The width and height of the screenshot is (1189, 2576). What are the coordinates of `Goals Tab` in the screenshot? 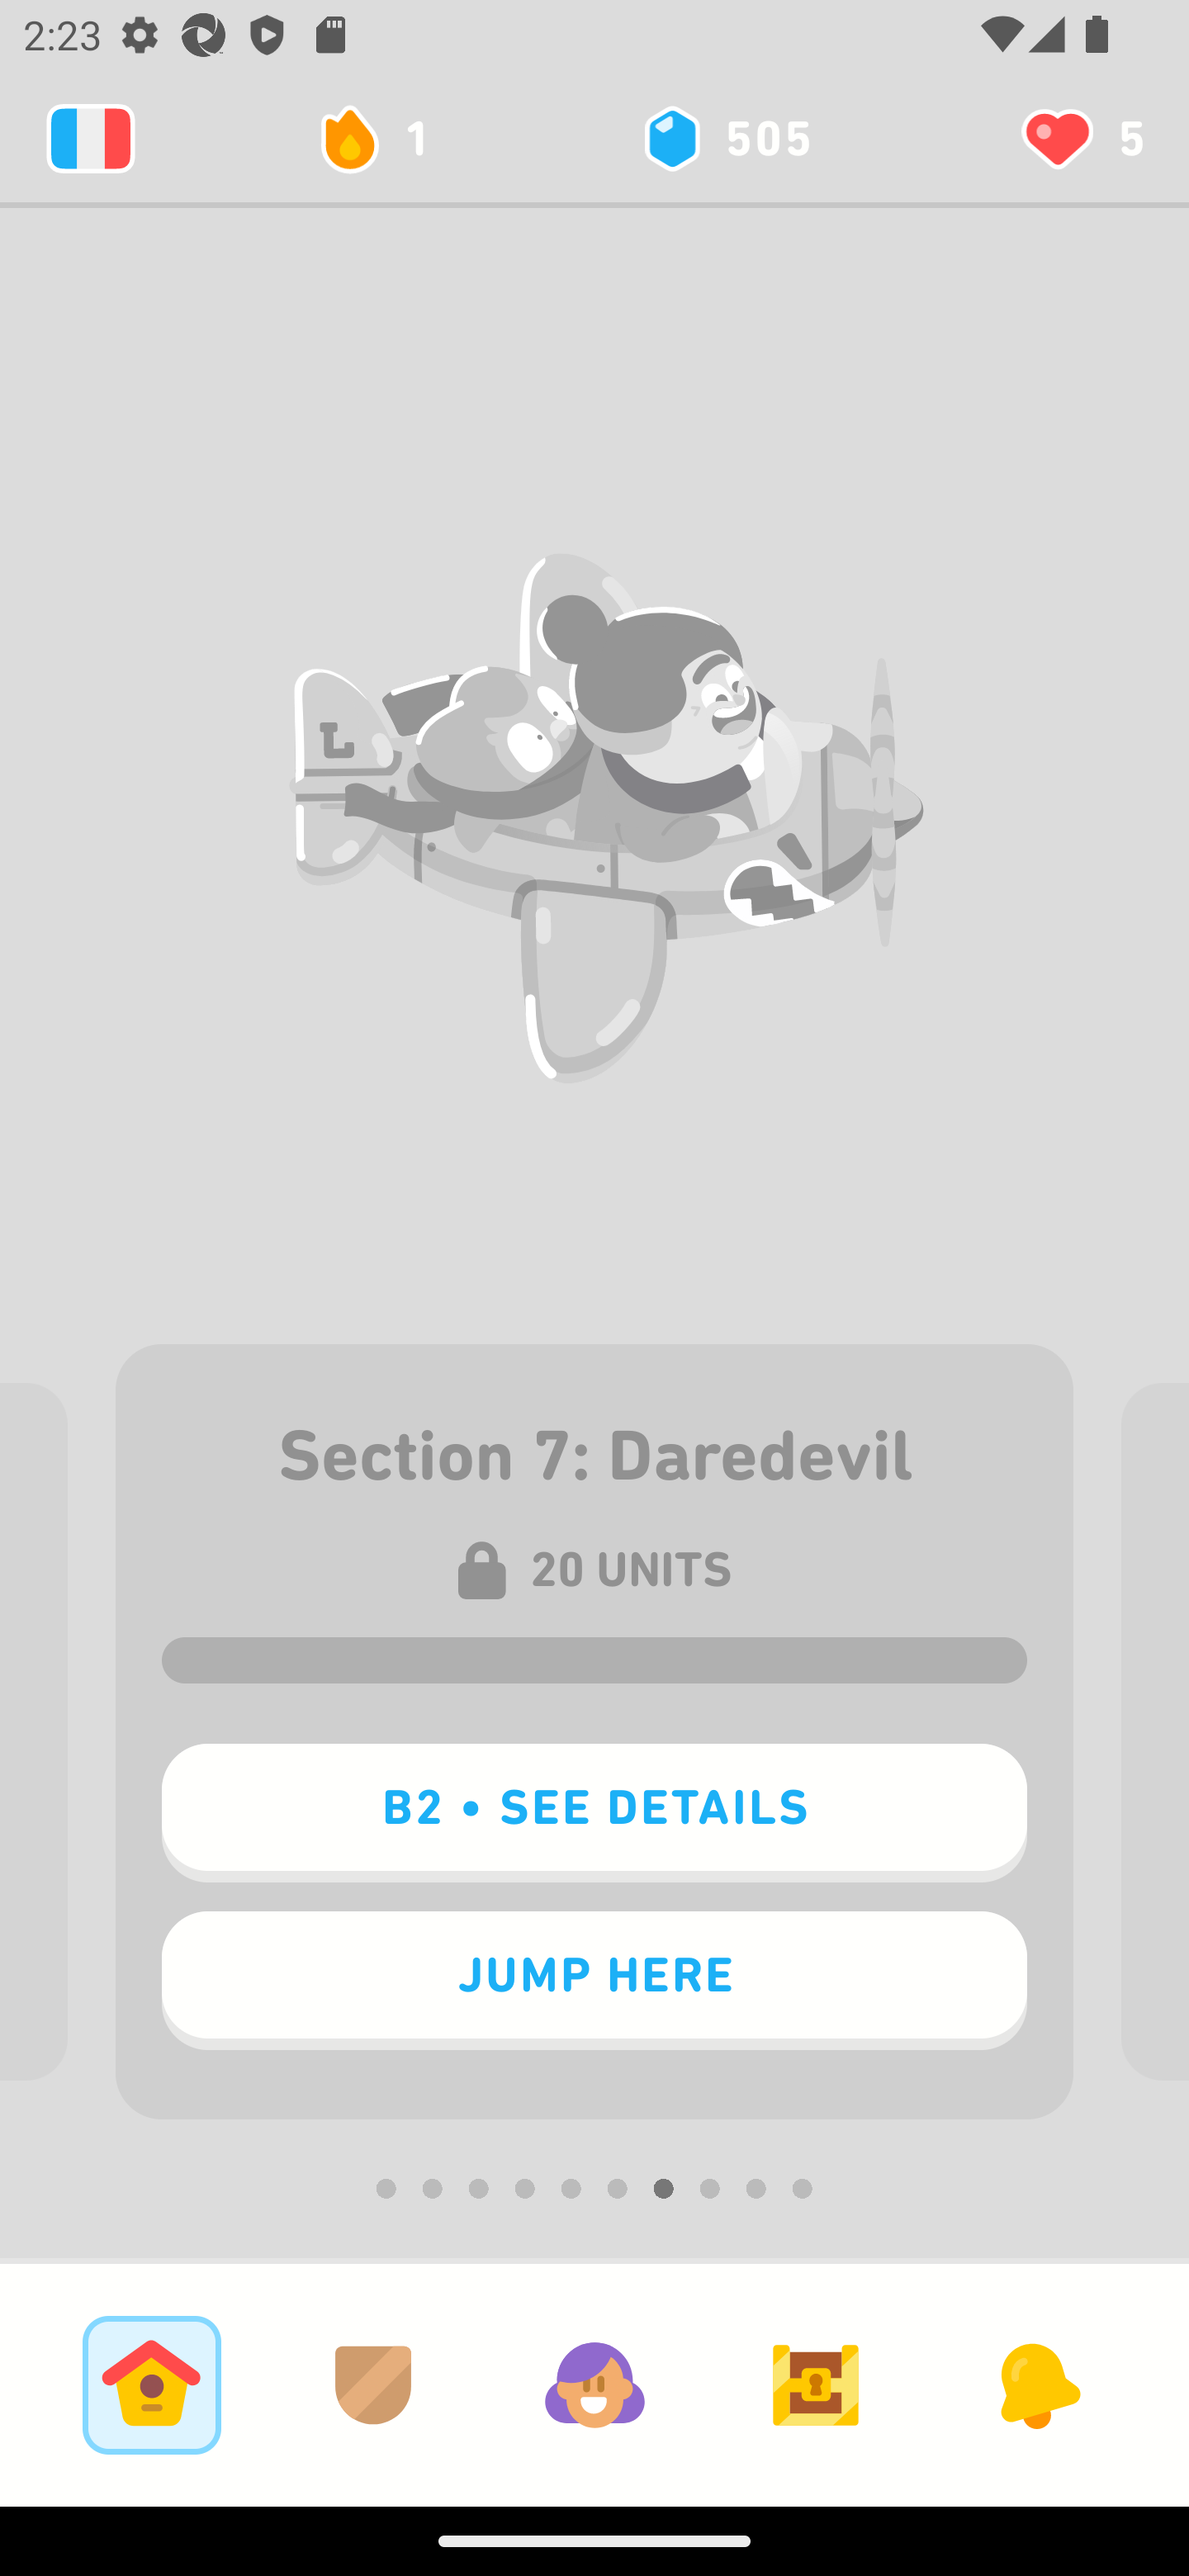 It's located at (816, 2384).